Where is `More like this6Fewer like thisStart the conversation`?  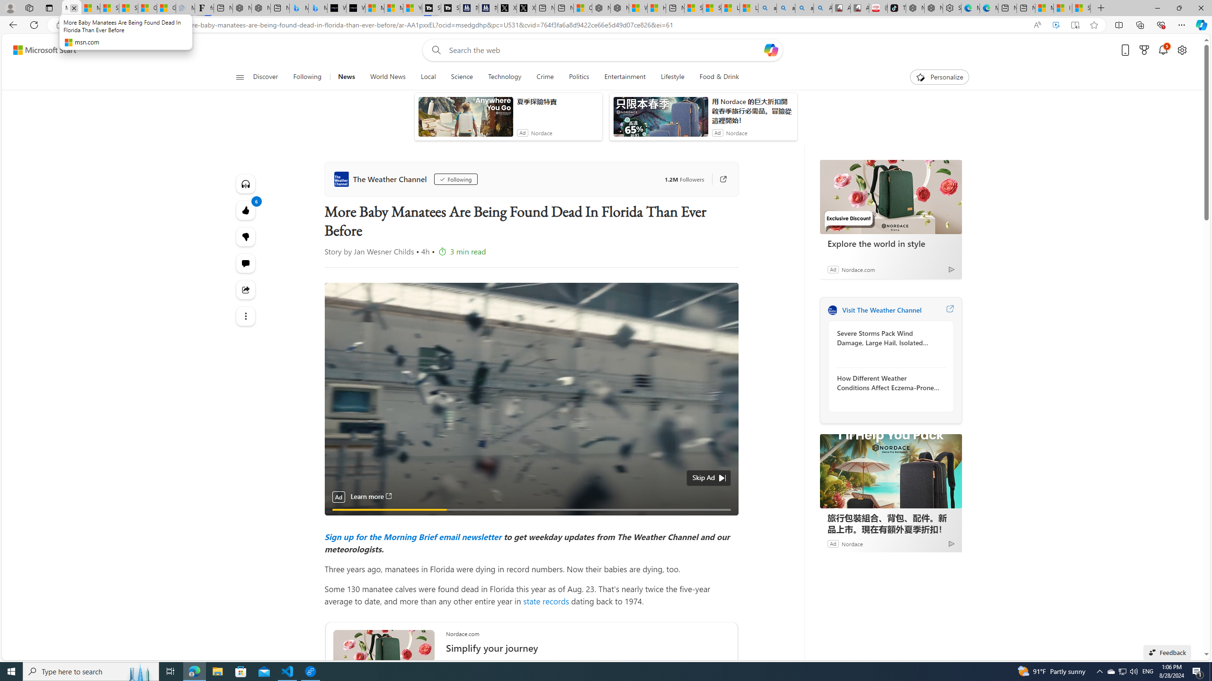
More like this6Fewer like thisStart the conversation is located at coordinates (246, 236).